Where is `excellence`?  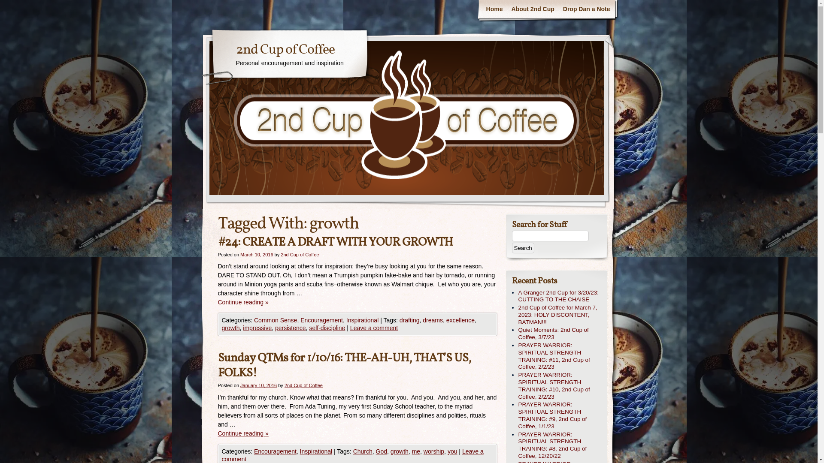
excellence is located at coordinates (460, 320).